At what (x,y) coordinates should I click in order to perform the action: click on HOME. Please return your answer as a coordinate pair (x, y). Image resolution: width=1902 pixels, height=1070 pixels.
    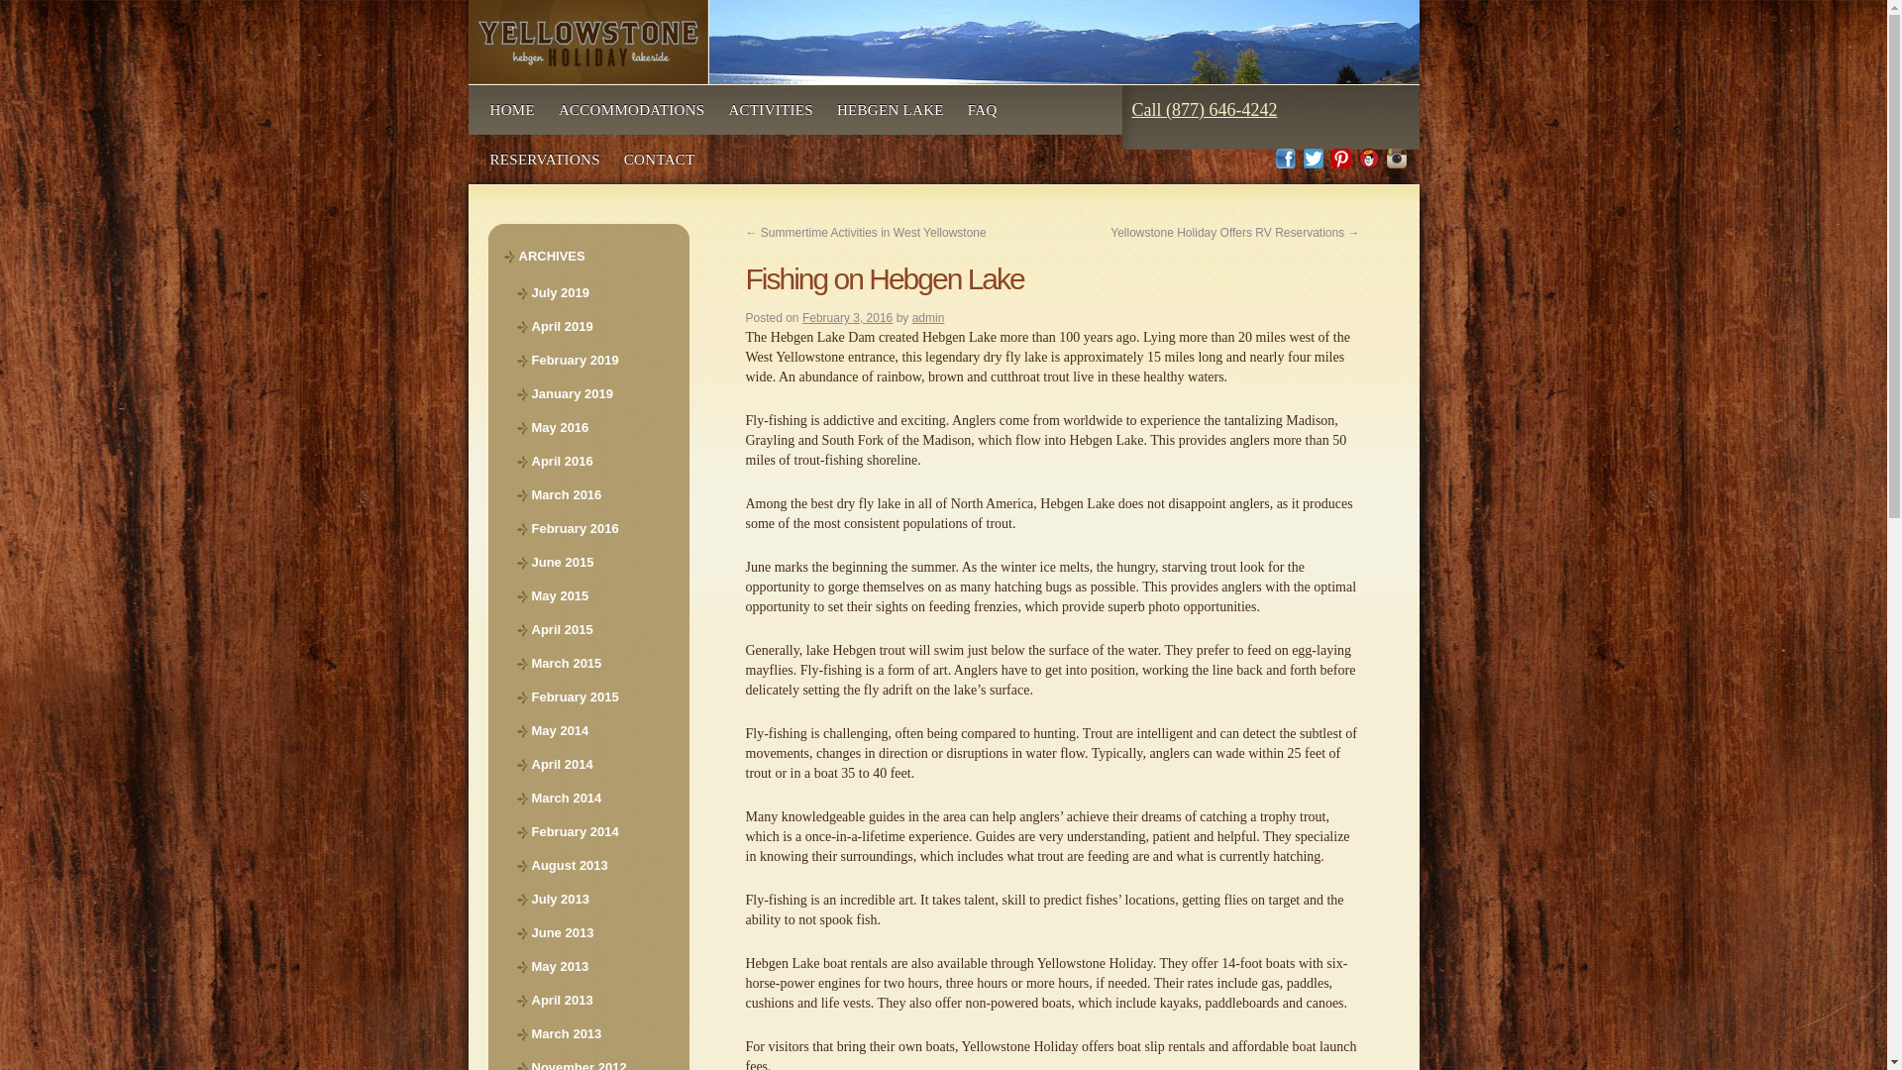
    Looking at the image, I should click on (511, 110).